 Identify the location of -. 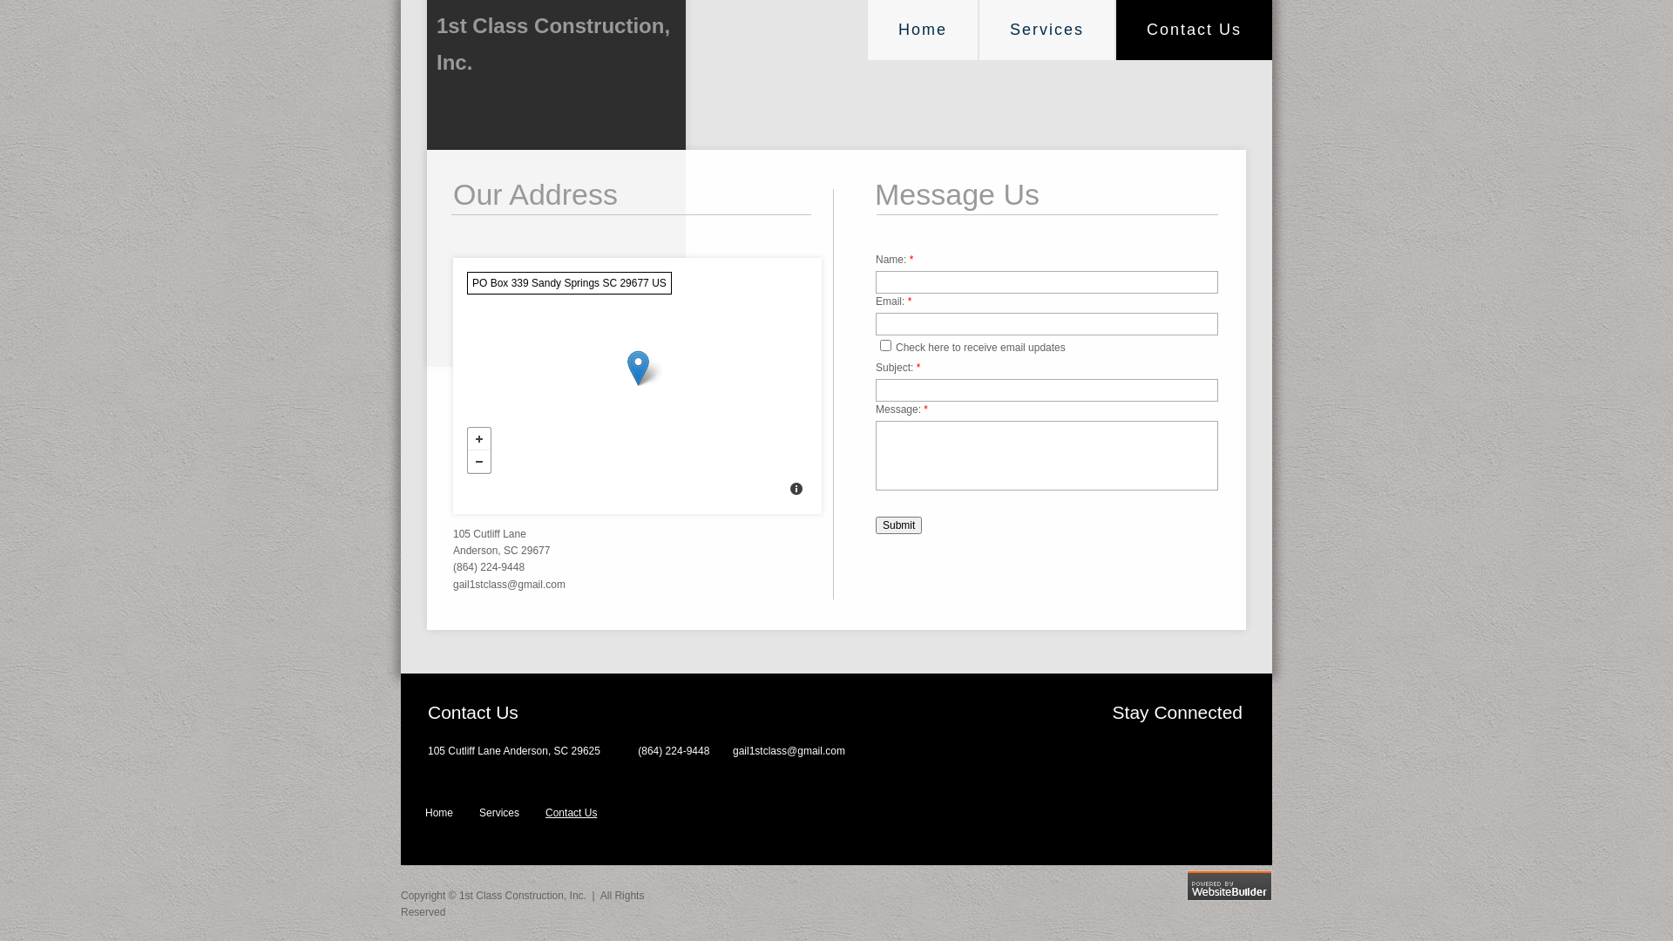
(479, 462).